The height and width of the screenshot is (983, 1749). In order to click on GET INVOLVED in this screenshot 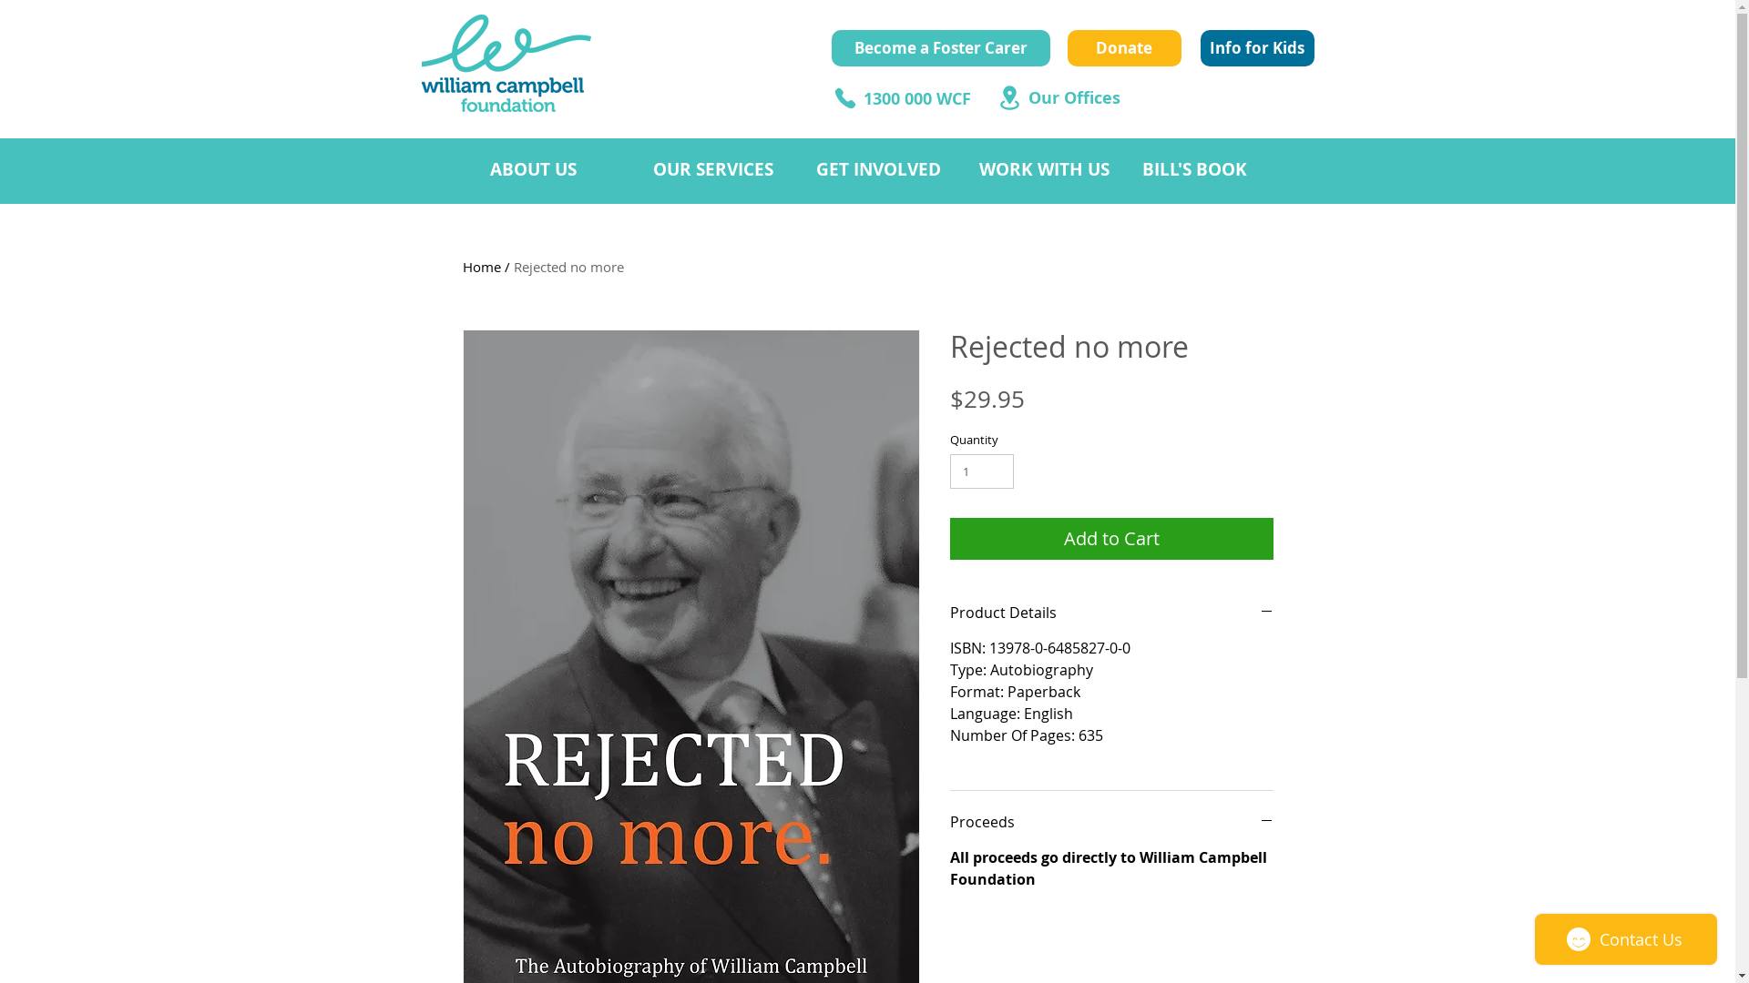, I will do `click(884, 169)`.